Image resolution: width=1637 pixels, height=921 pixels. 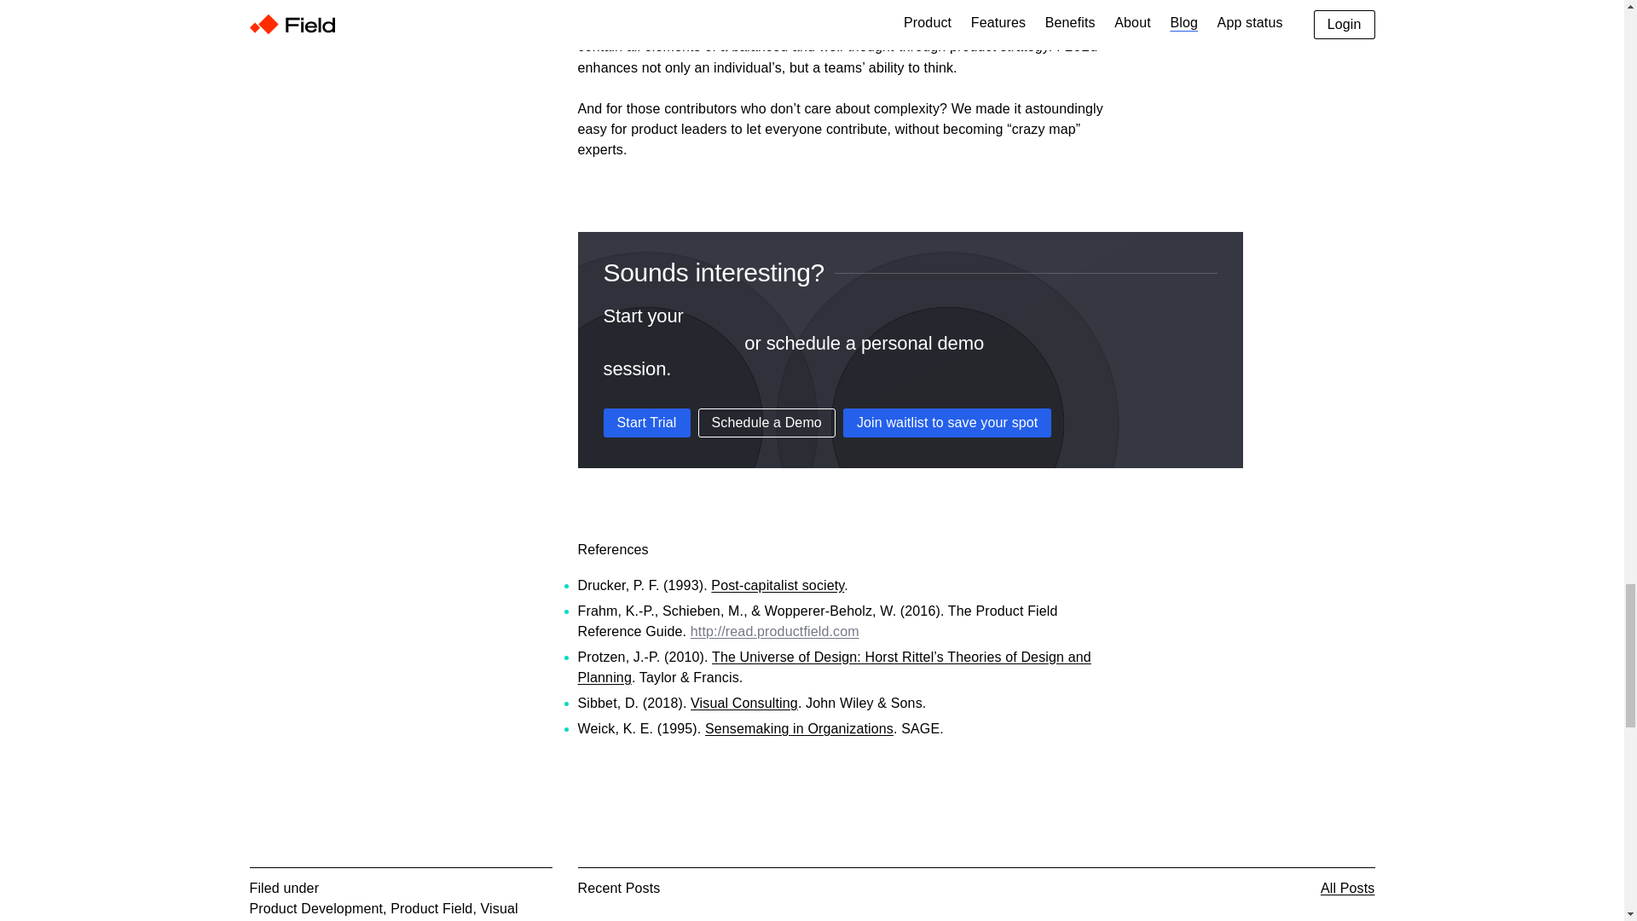 I want to click on Visual Consulting, so click(x=744, y=703).